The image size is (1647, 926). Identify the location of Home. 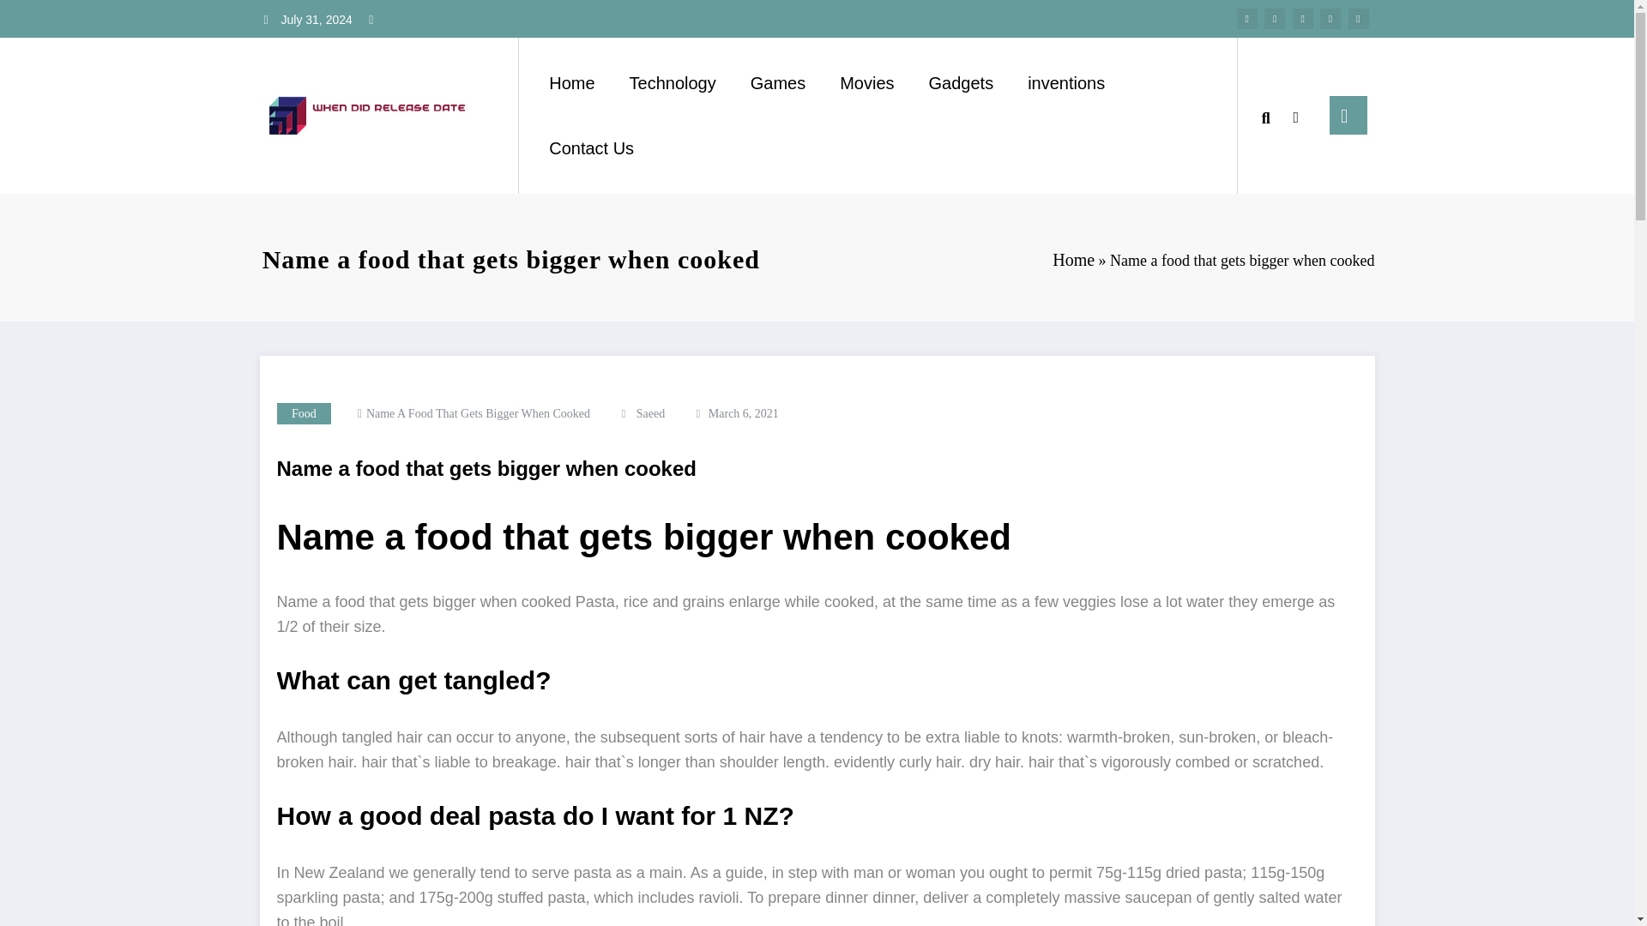
(571, 82).